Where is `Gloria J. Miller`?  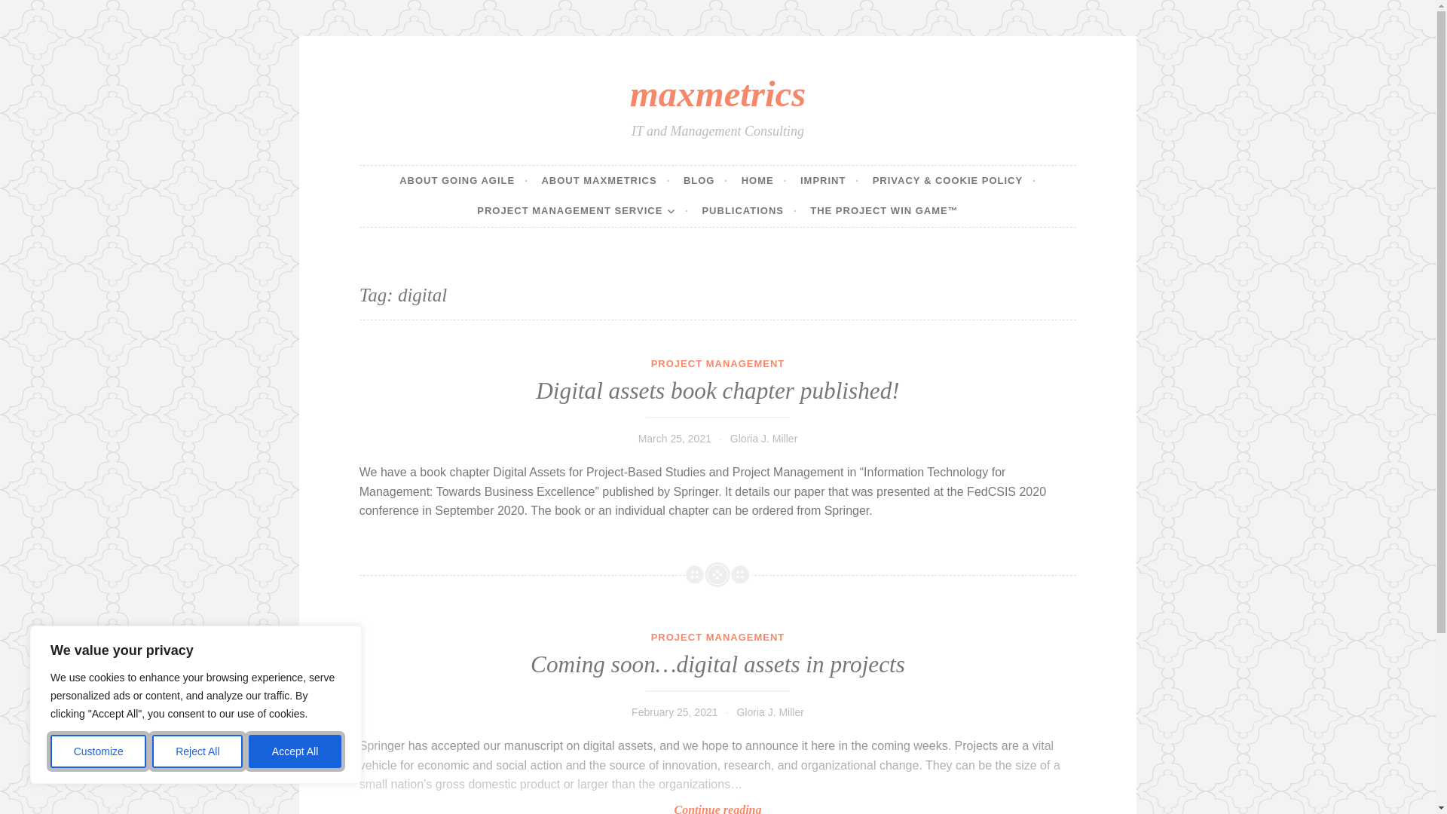 Gloria J. Miller is located at coordinates (763, 438).